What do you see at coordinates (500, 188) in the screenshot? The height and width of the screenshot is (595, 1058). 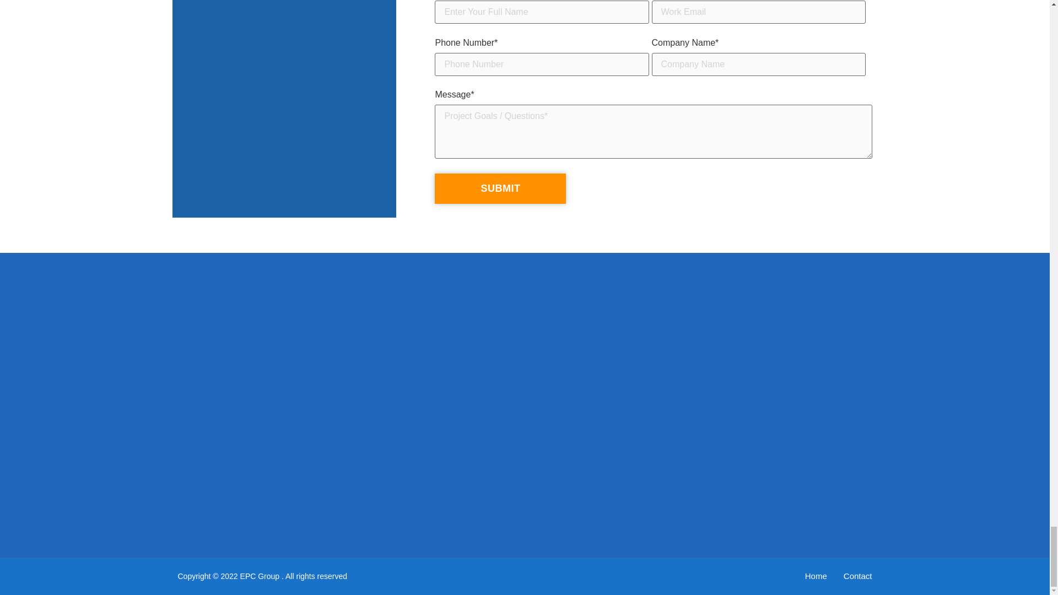 I see `SUBMIT` at bounding box center [500, 188].